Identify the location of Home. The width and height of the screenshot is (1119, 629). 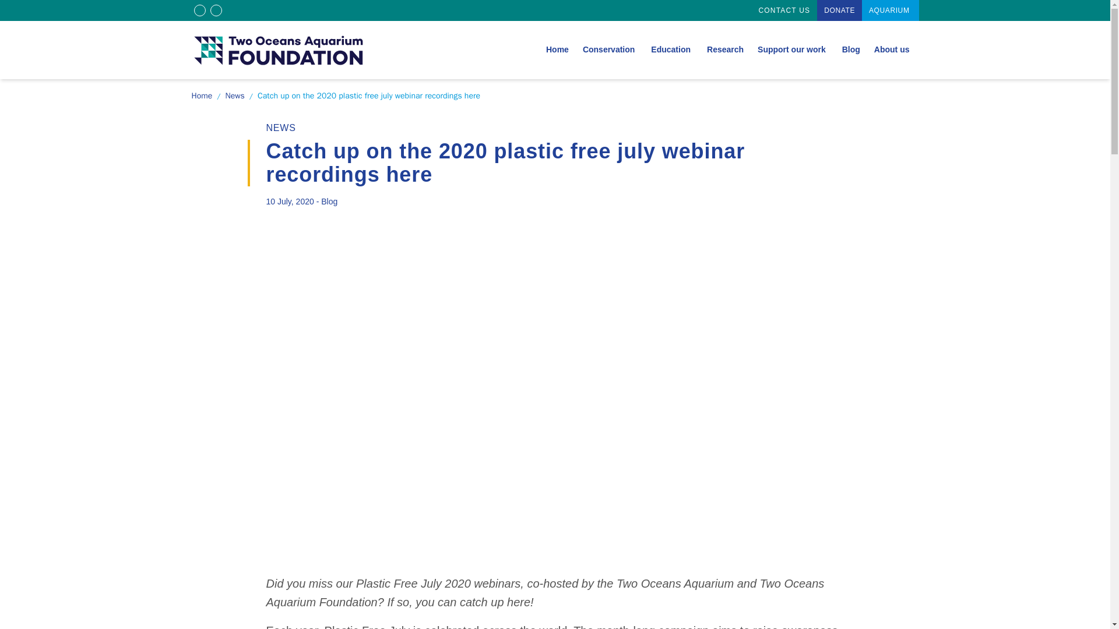
(235, 96).